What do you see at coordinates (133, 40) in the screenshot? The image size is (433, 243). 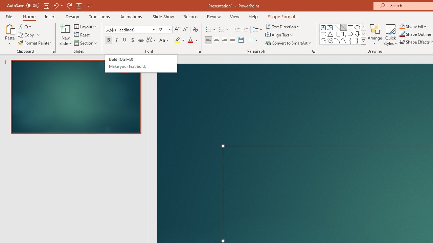 I see `Shadow` at bounding box center [133, 40].